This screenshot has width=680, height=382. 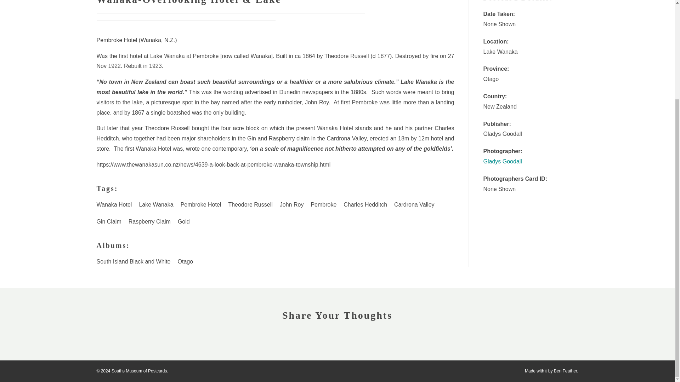 I want to click on Charles Hedditch, so click(x=365, y=205).